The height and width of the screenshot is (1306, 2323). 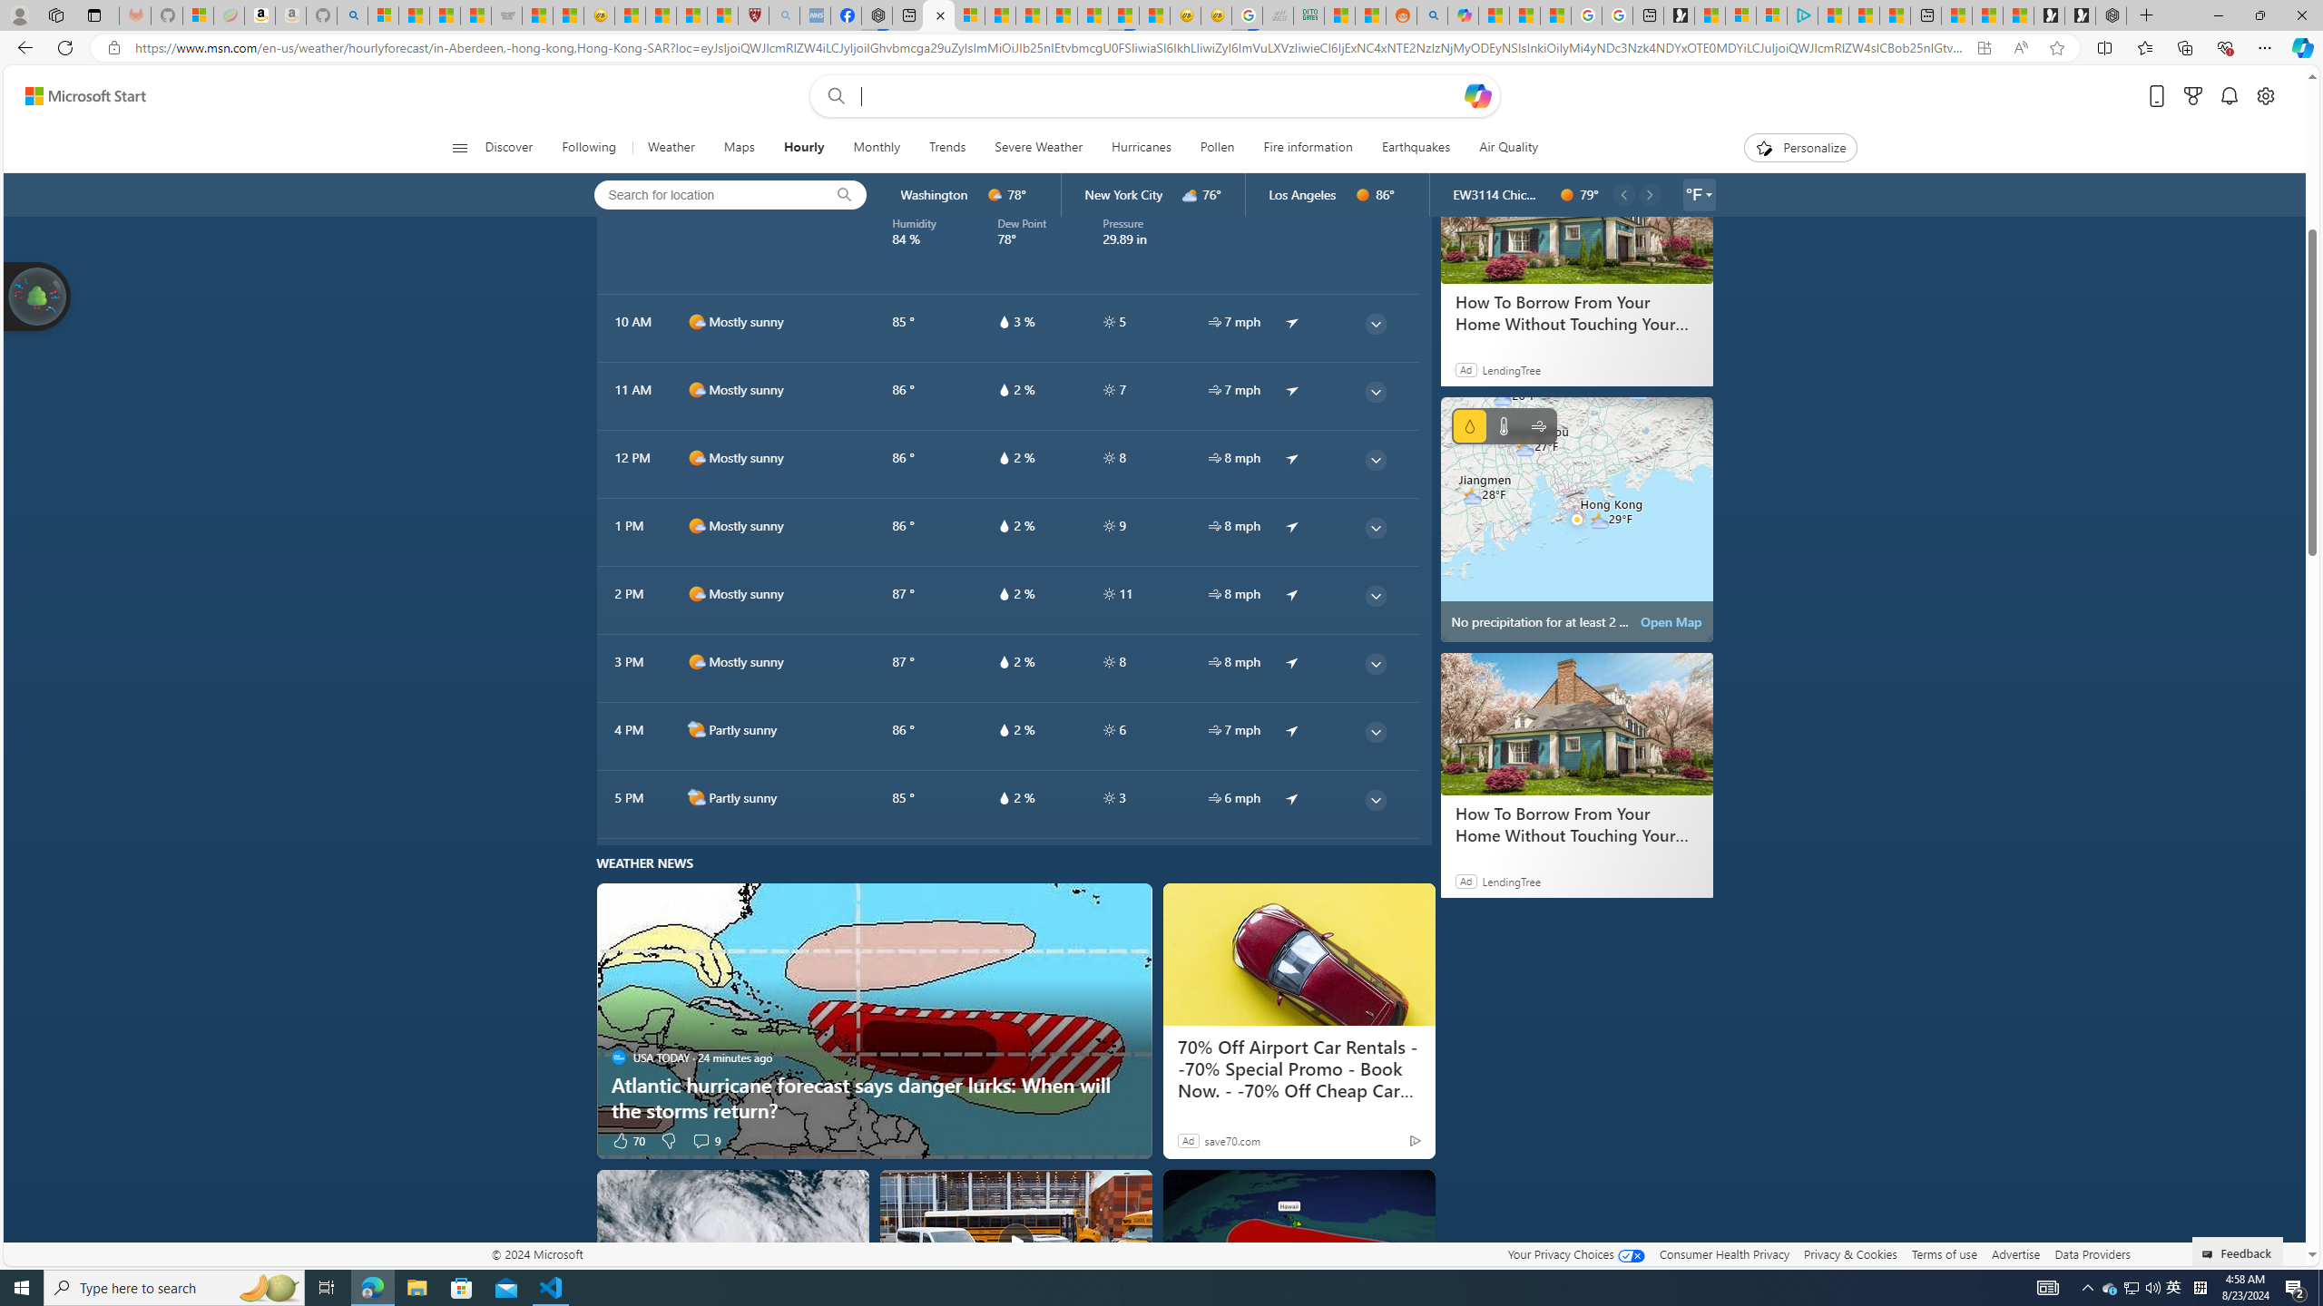 I want to click on Hourly, so click(x=804, y=148).